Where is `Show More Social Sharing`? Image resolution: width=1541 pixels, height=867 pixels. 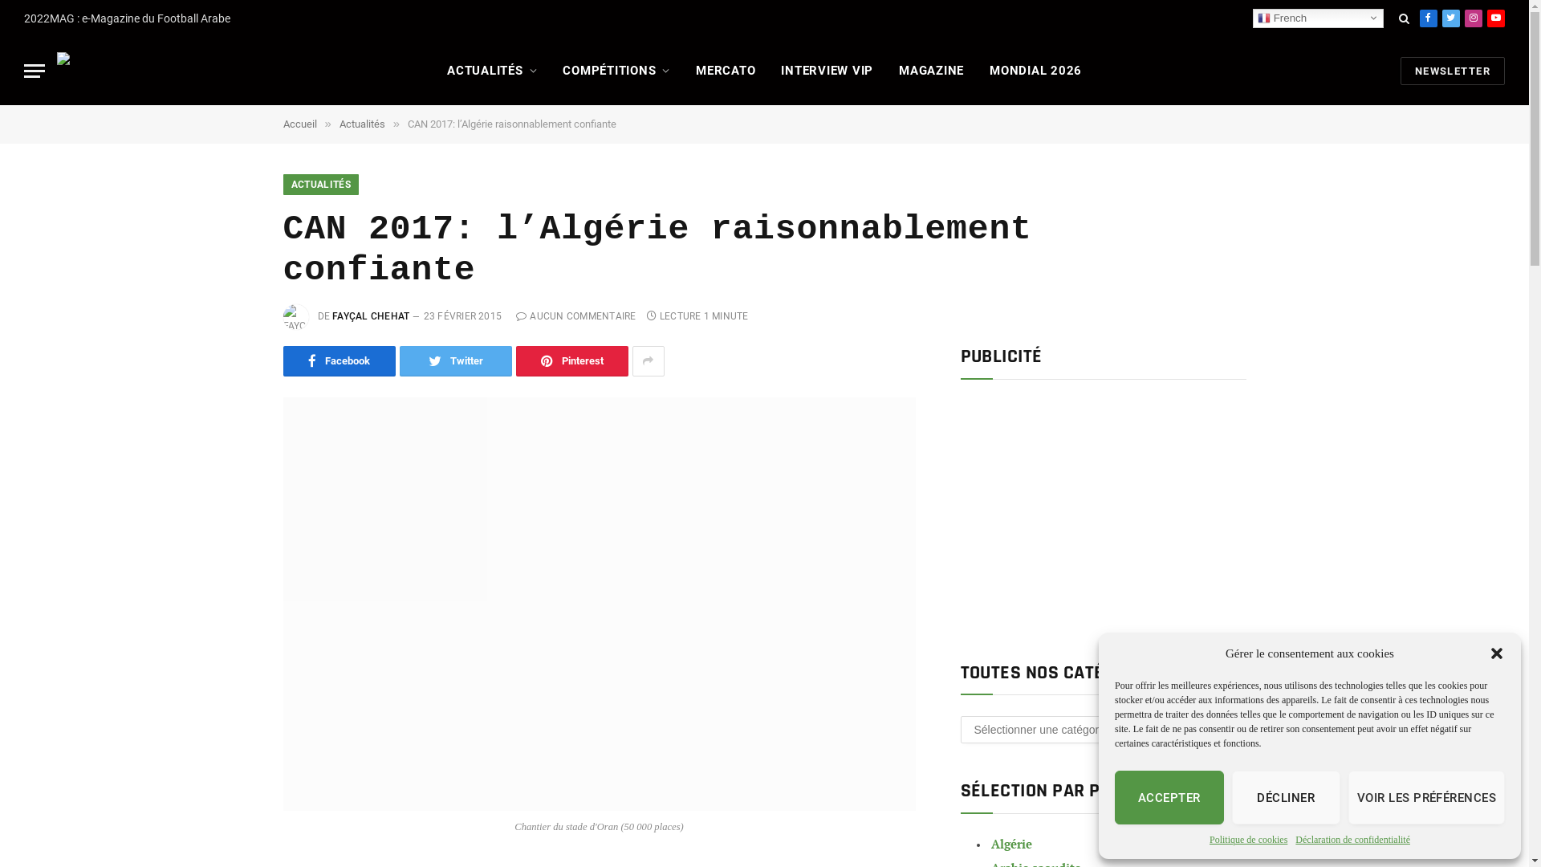
Show More Social Sharing is located at coordinates (649, 361).